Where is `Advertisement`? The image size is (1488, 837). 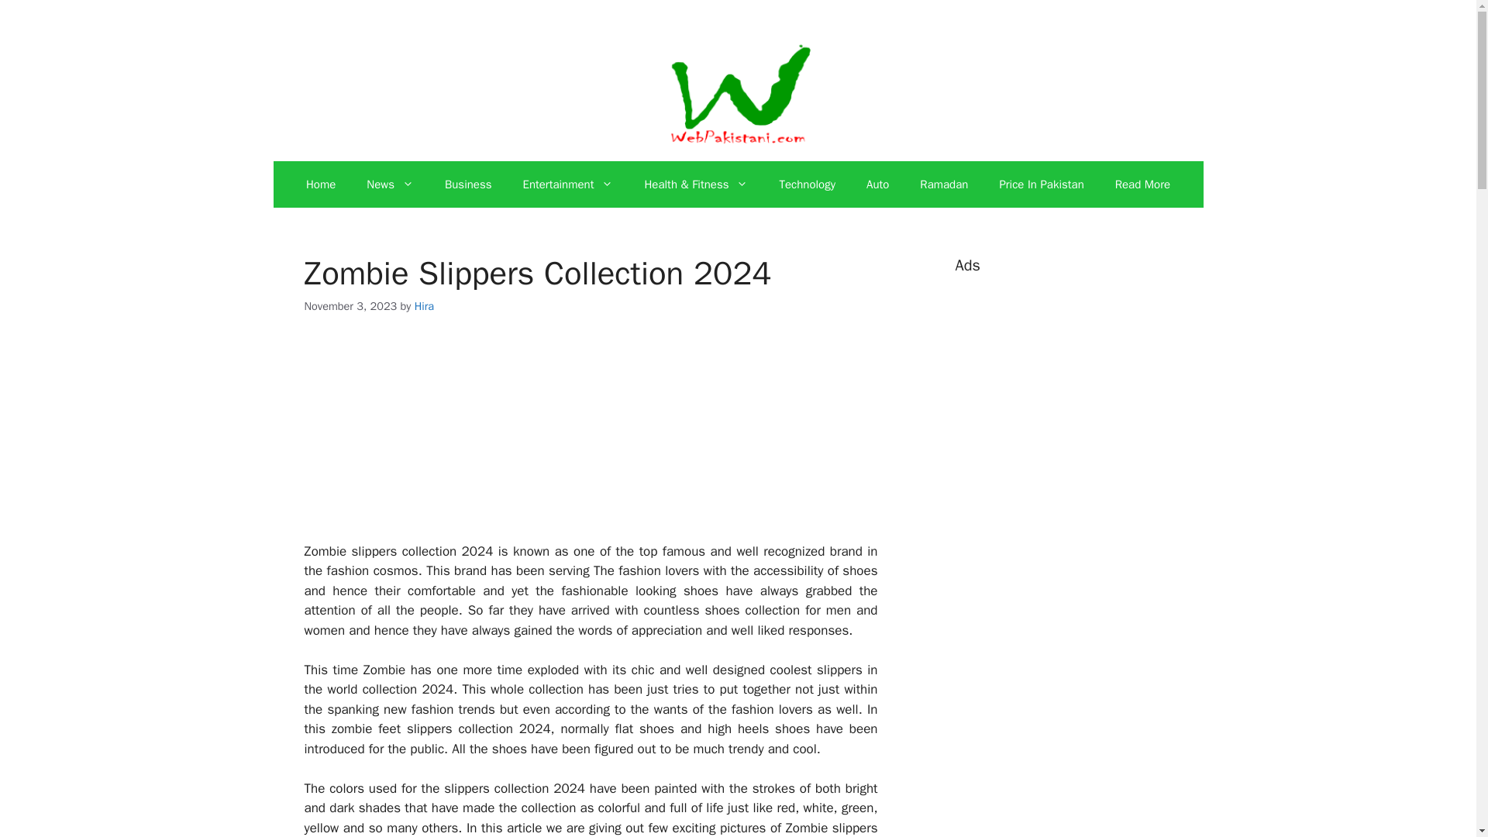
Advertisement is located at coordinates (1071, 824).